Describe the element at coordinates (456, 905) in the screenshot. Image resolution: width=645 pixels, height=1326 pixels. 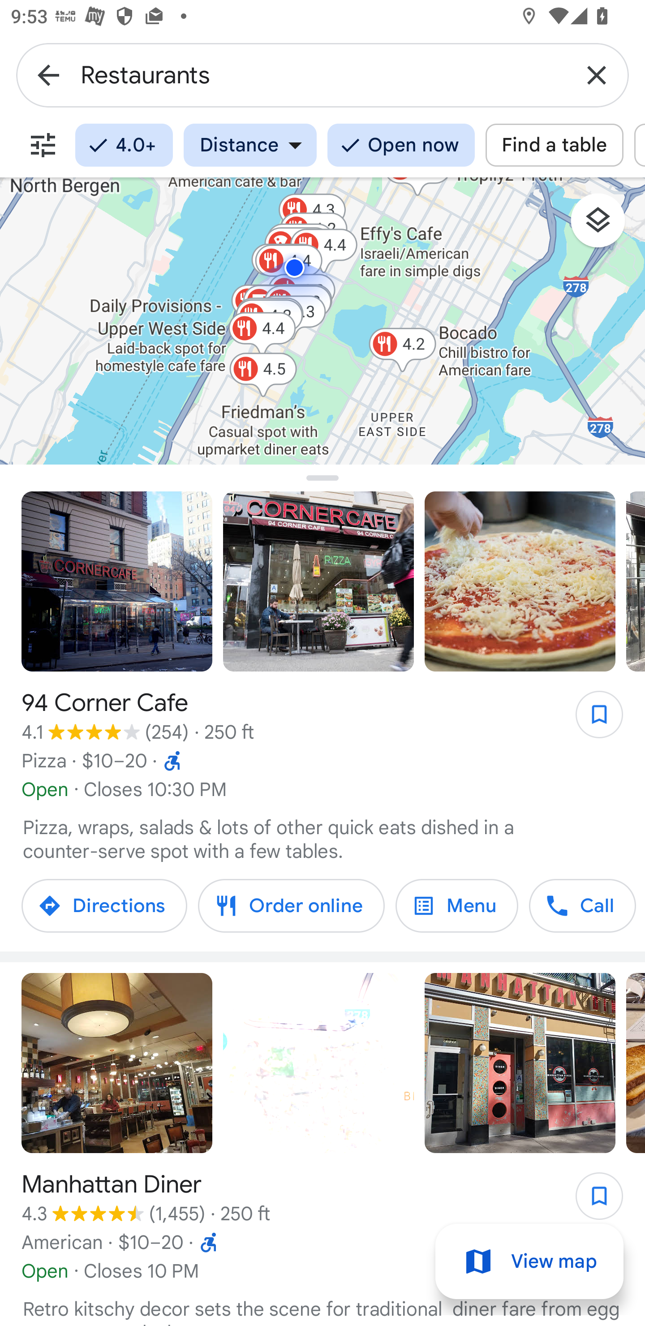
I see `94 Corner Cafe Menu Menu 94 Corner Cafe Menu` at that location.